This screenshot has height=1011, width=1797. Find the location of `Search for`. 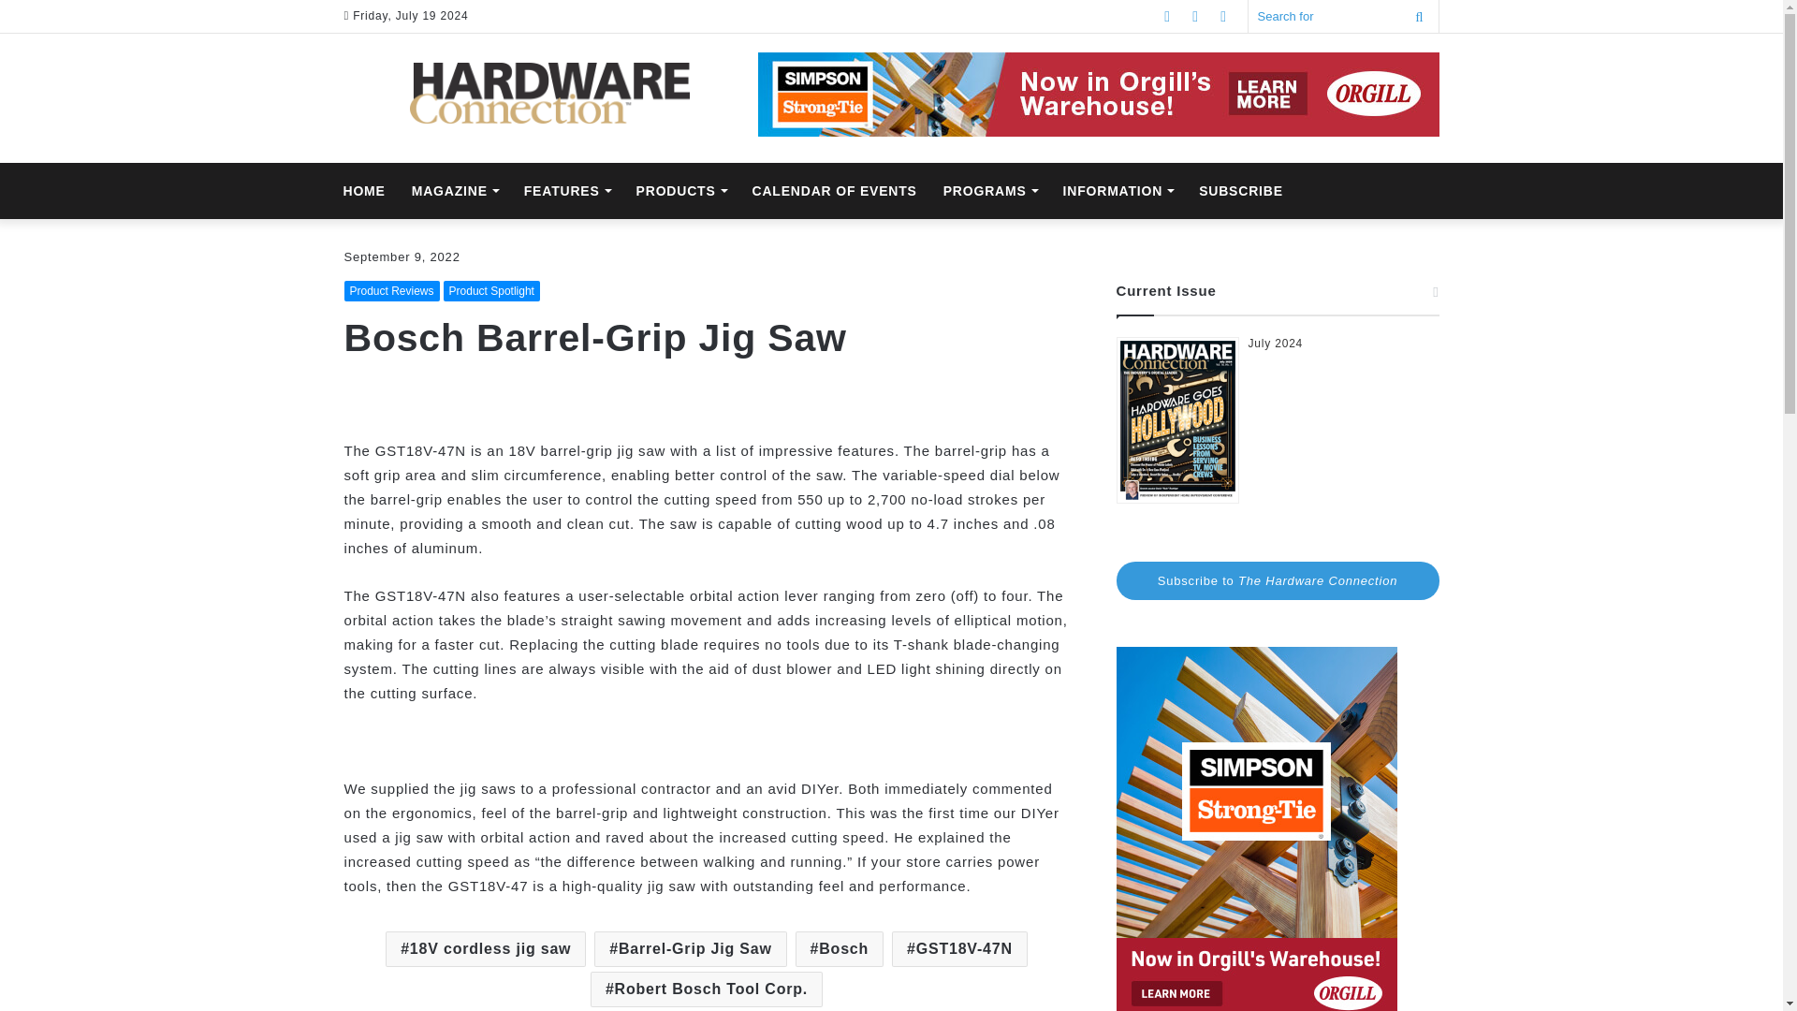

Search for is located at coordinates (1419, 16).